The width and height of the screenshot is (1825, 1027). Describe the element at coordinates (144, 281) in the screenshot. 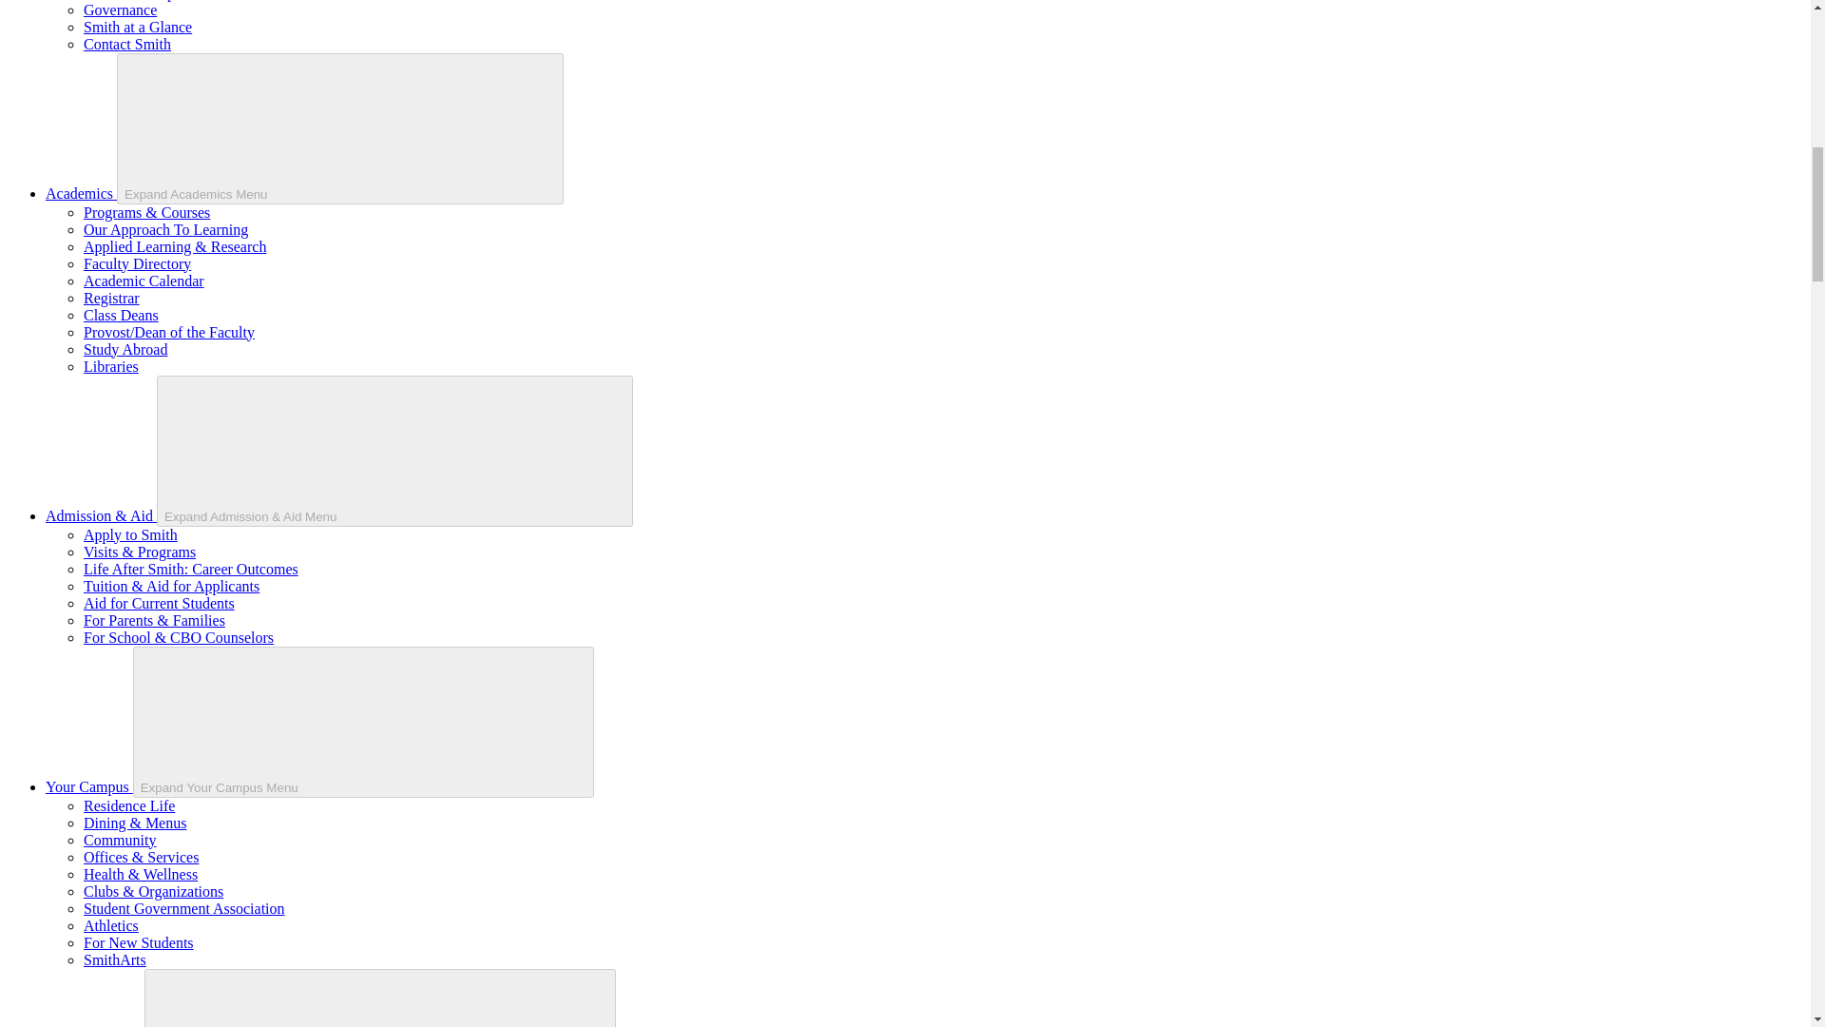

I see `Academic Calendar` at that location.